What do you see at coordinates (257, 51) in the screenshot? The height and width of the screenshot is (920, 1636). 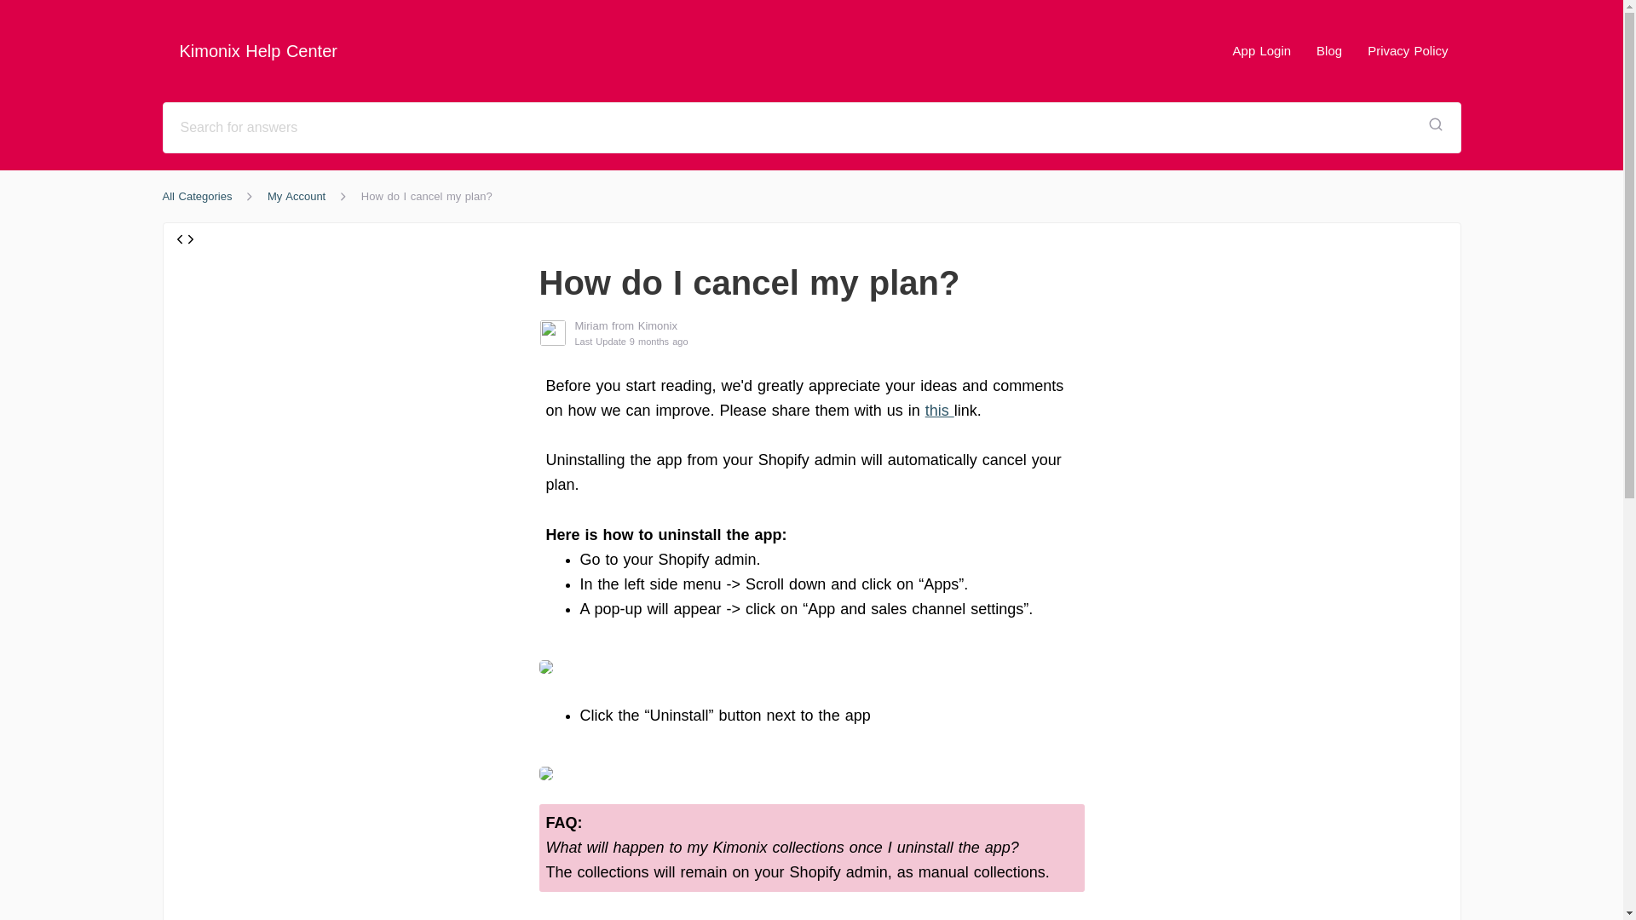 I see `Kimonix Help Center` at bounding box center [257, 51].